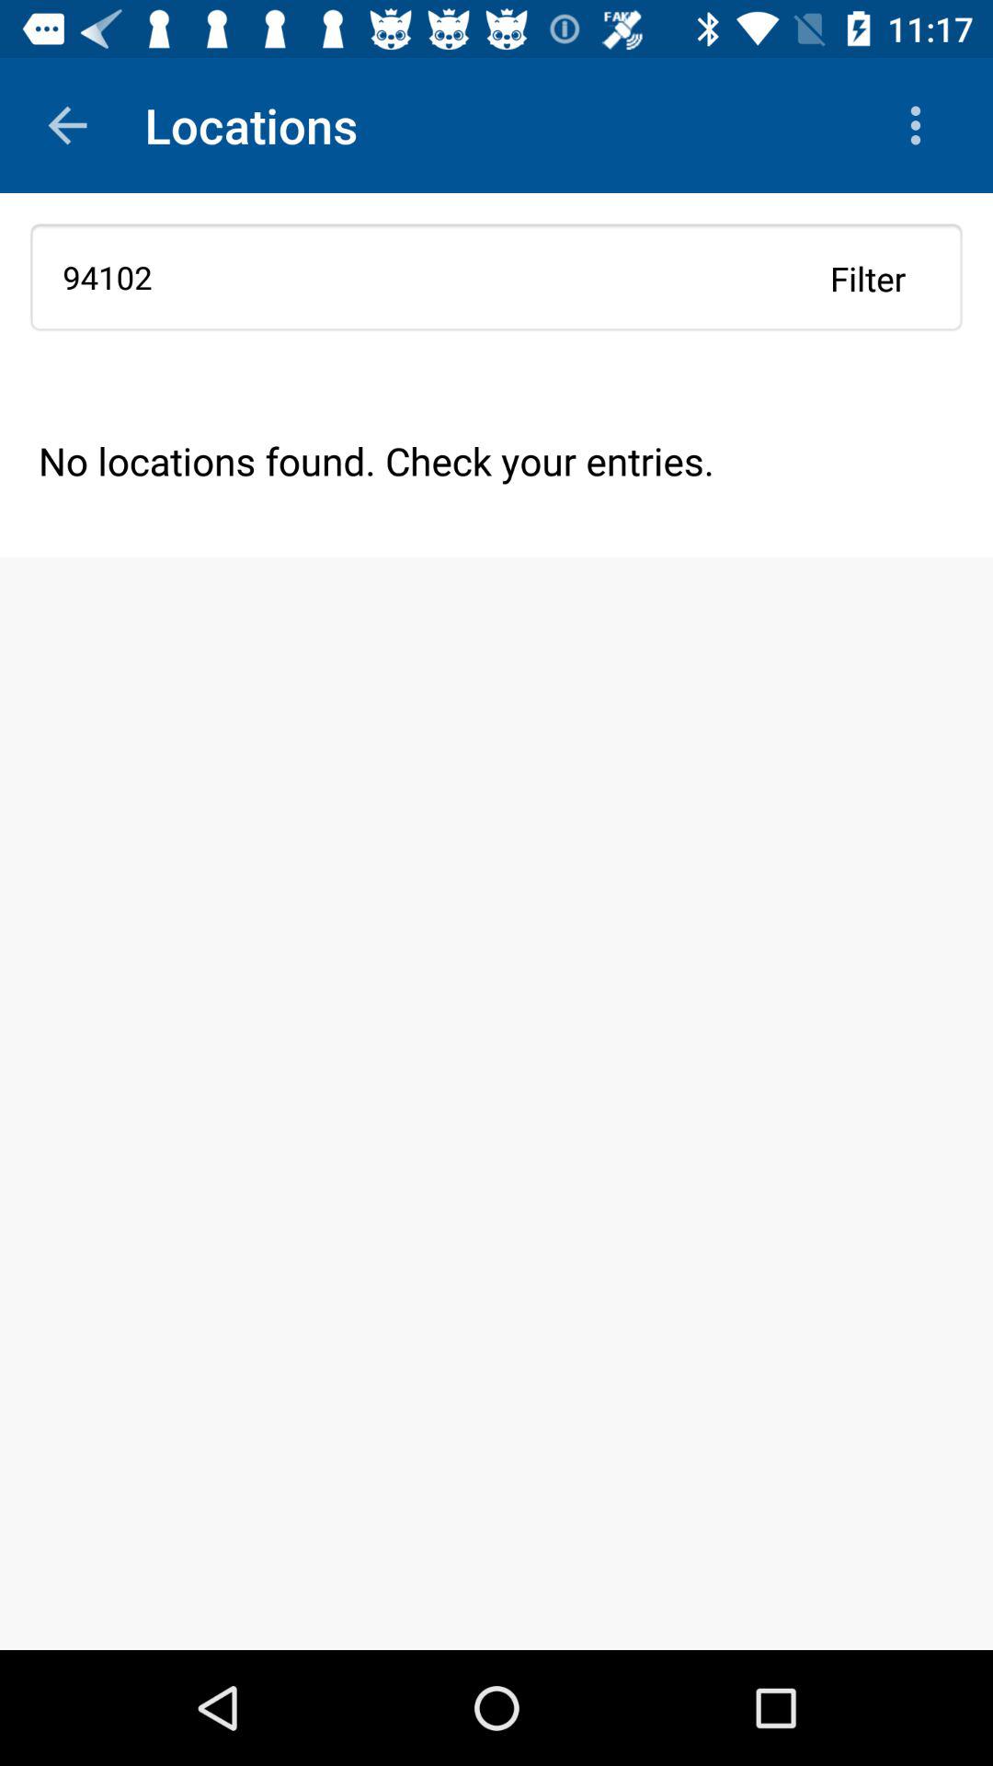  I want to click on turn off the icon above no locations found item, so click(496, 277).